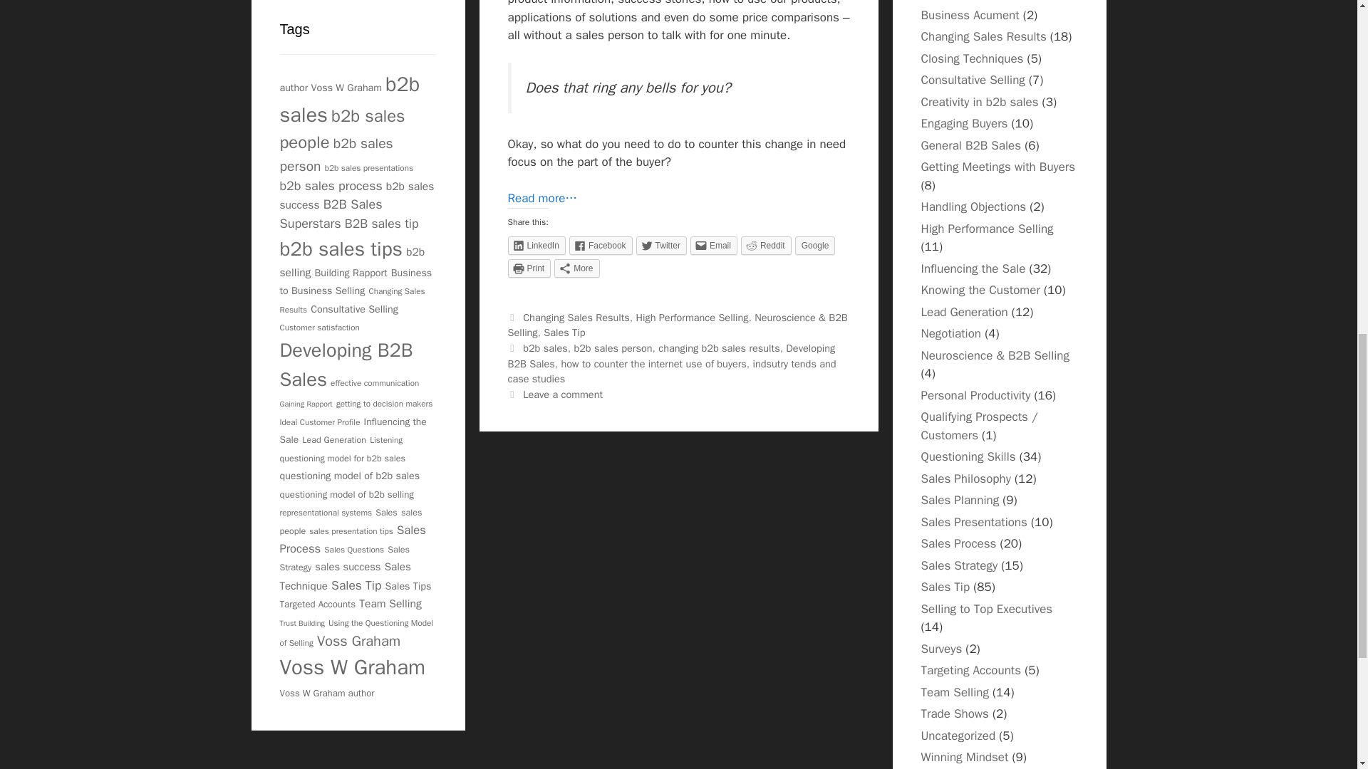 This screenshot has height=769, width=1368. Describe the element at coordinates (692, 318) in the screenshot. I see `High Performance Selling` at that location.